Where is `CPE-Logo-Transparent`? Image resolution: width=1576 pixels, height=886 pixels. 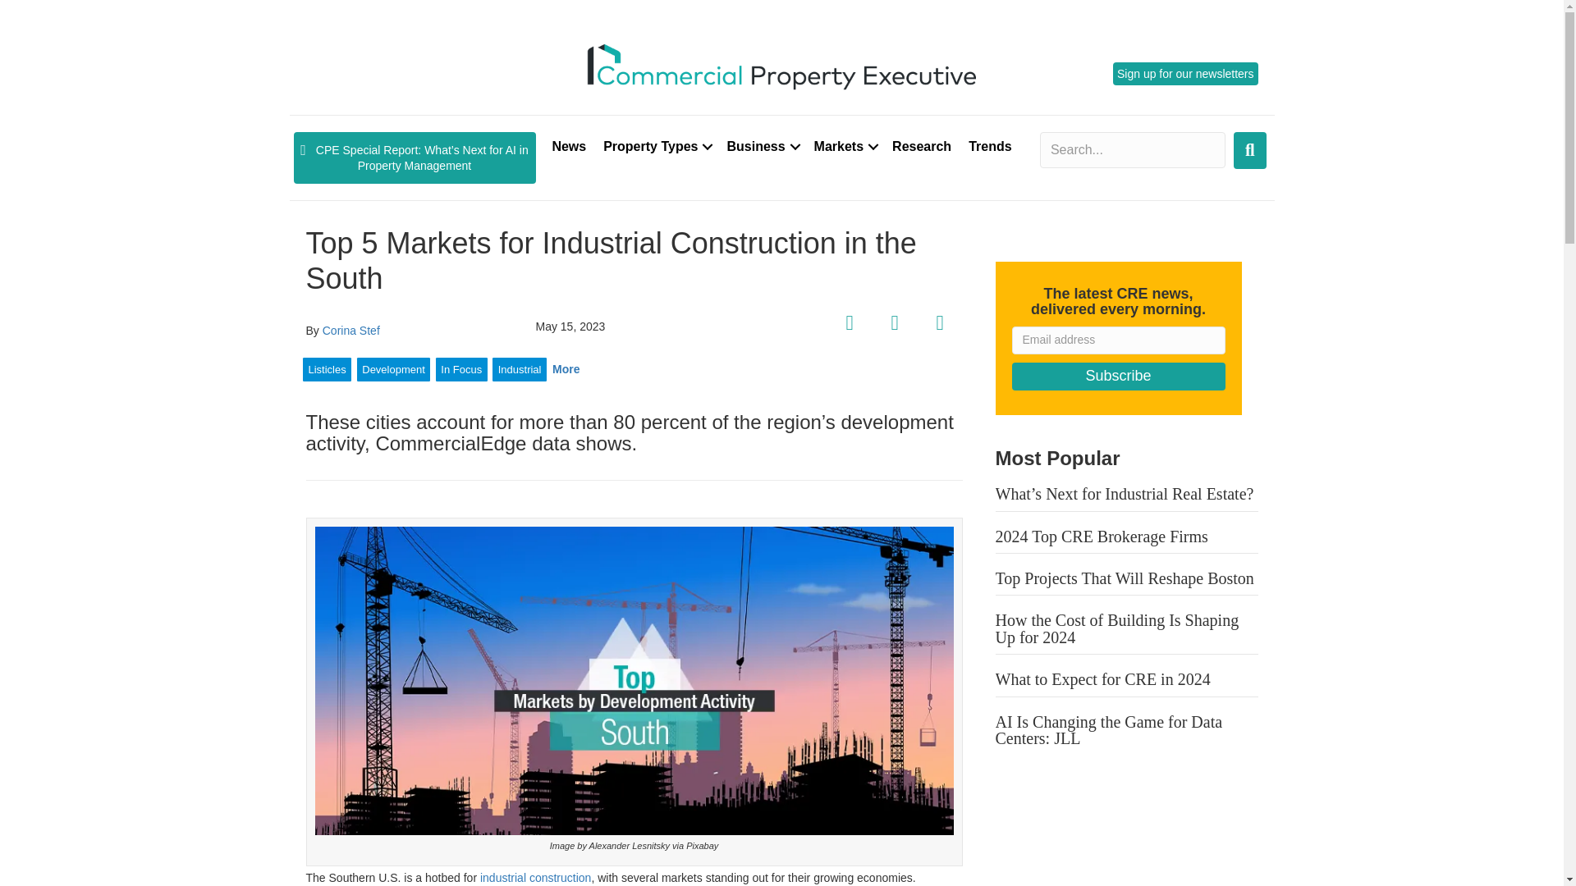
CPE-Logo-Transparent is located at coordinates (781, 65).